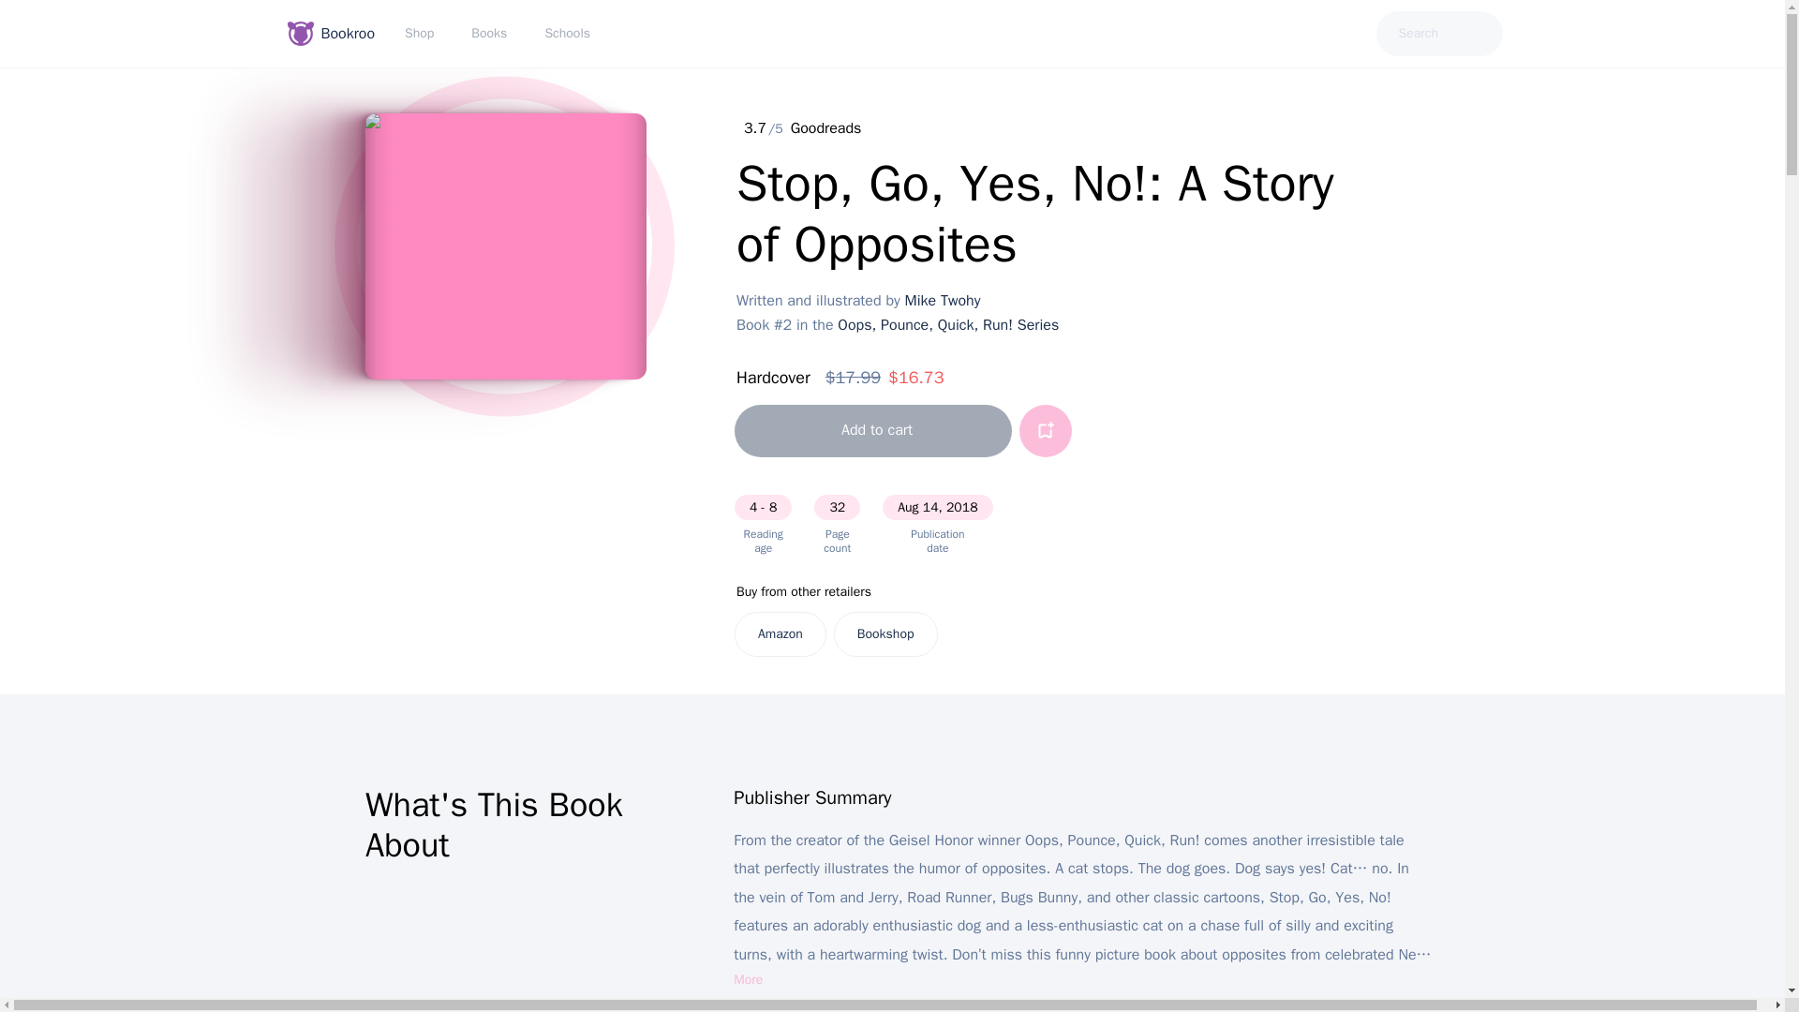  What do you see at coordinates (748, 980) in the screenshot?
I see `More` at bounding box center [748, 980].